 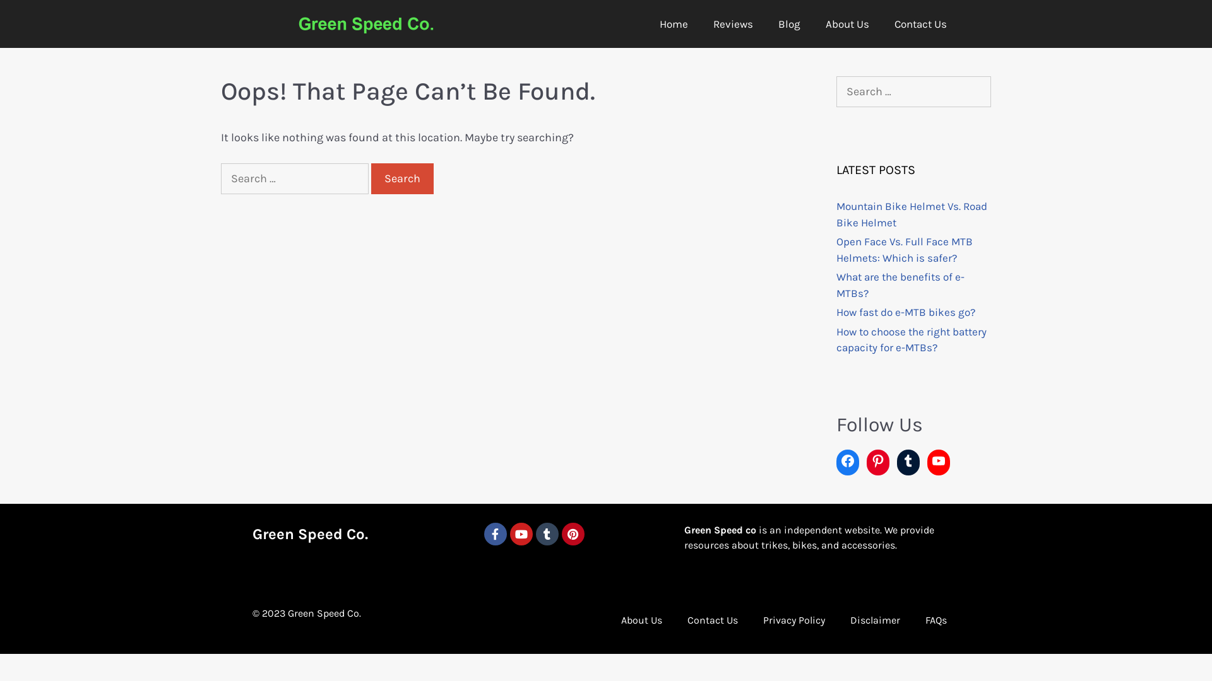 What do you see at coordinates (900, 285) in the screenshot?
I see `What are the benefits of e-MTBs?` at bounding box center [900, 285].